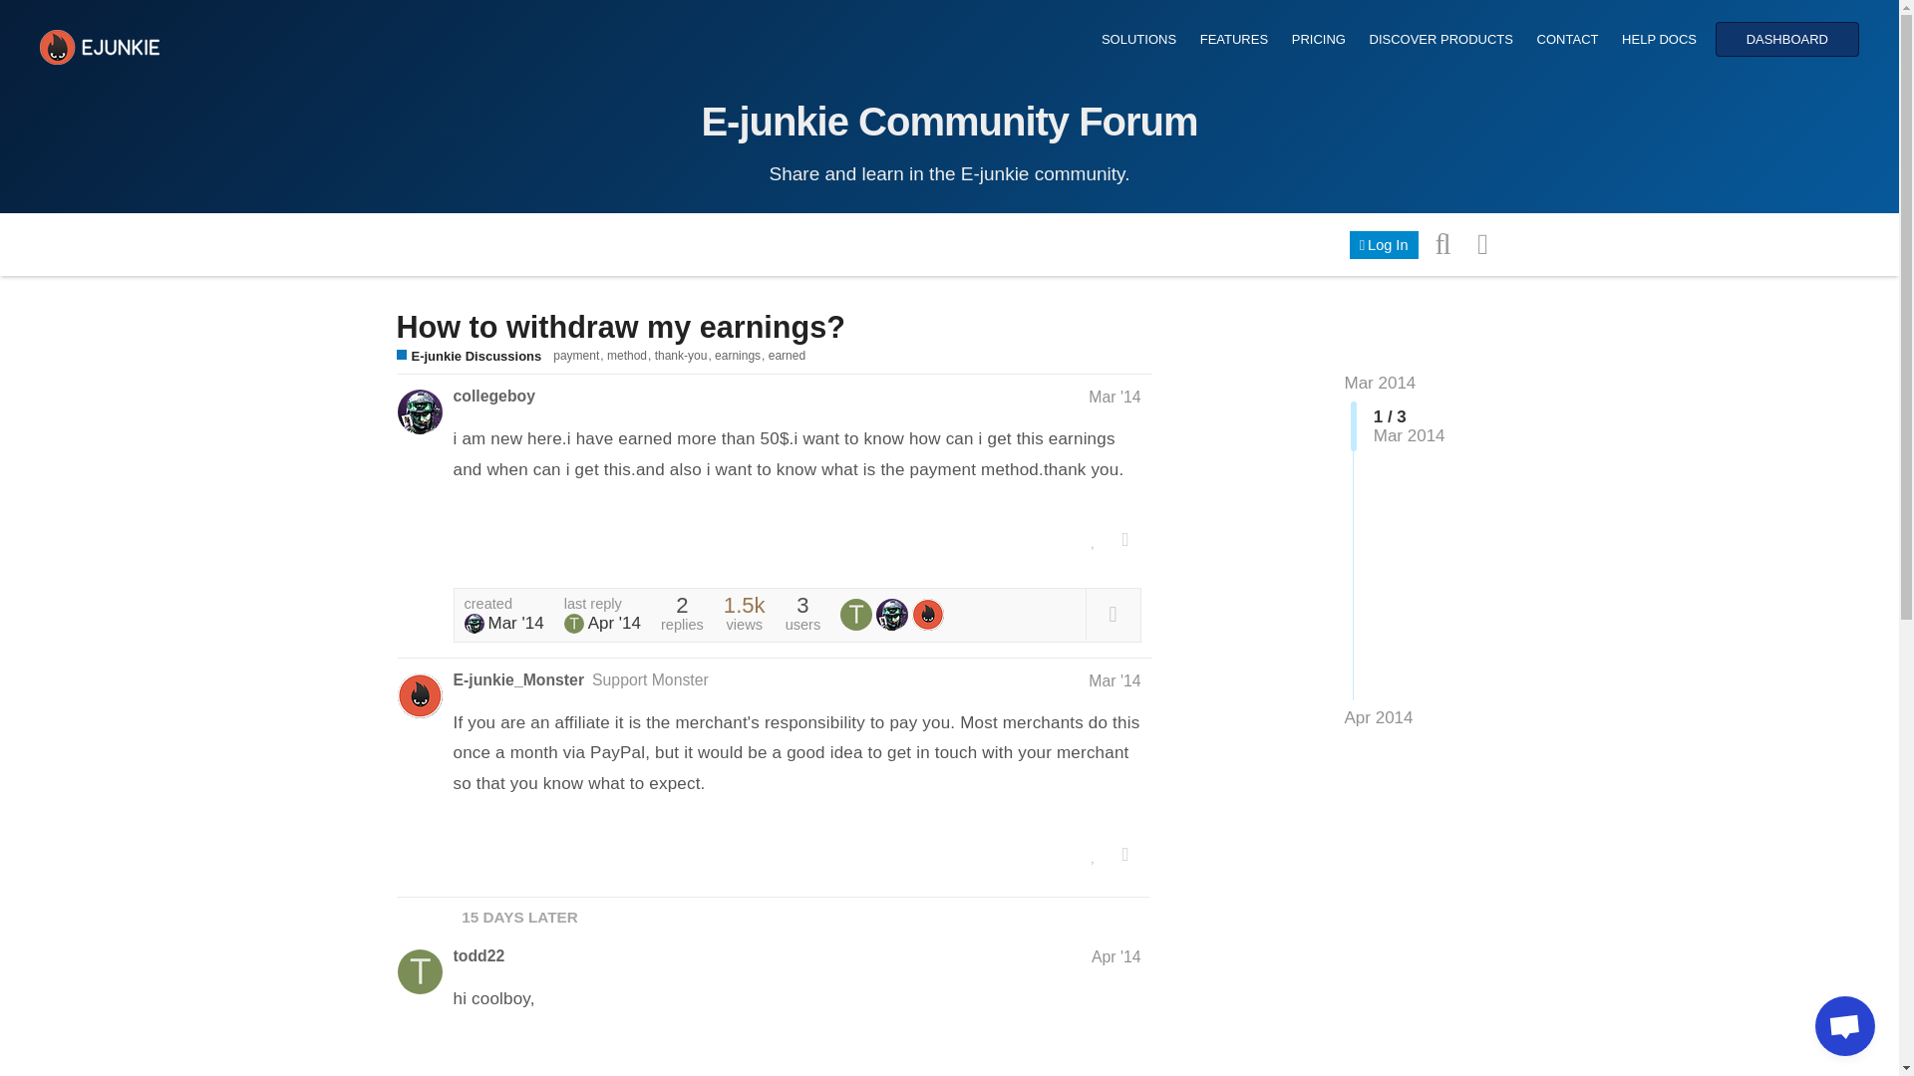  Describe the element at coordinates (469, 356) in the screenshot. I see `E-junkie Discussions` at that location.